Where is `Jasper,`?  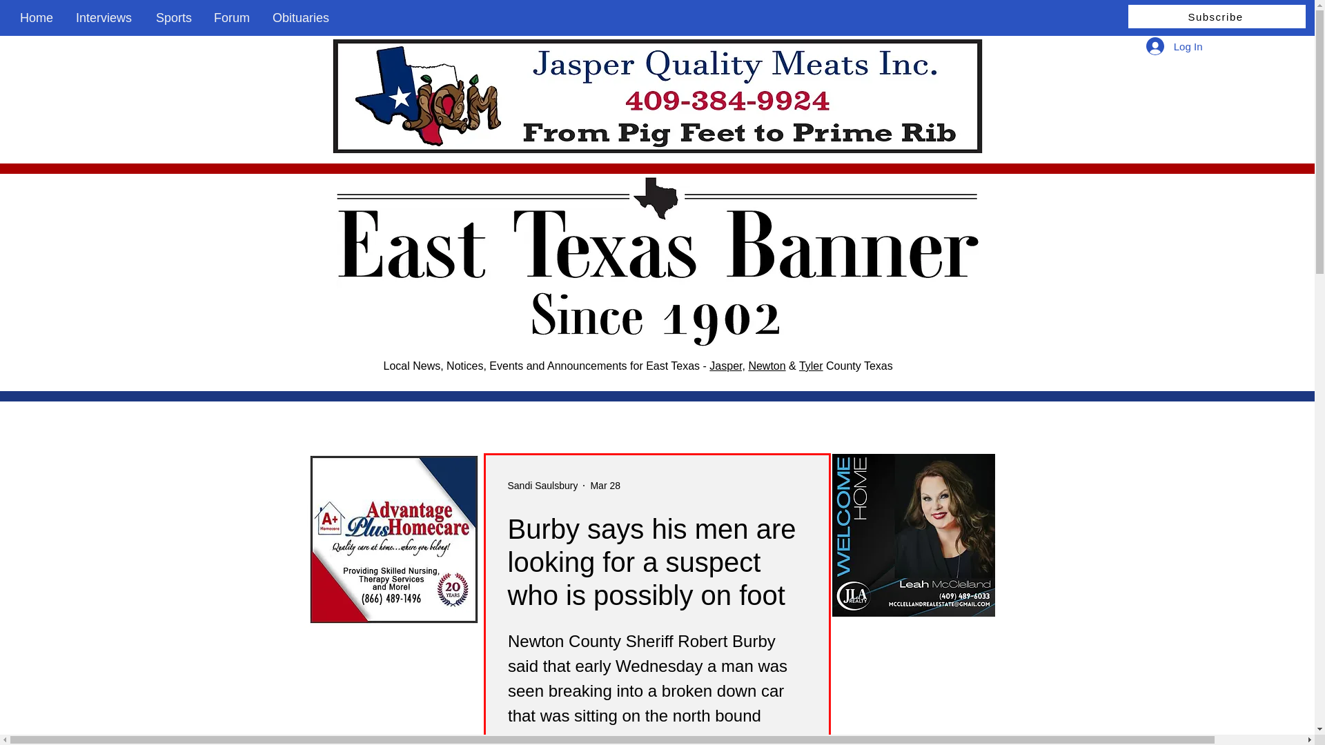
Jasper, is located at coordinates (727, 366).